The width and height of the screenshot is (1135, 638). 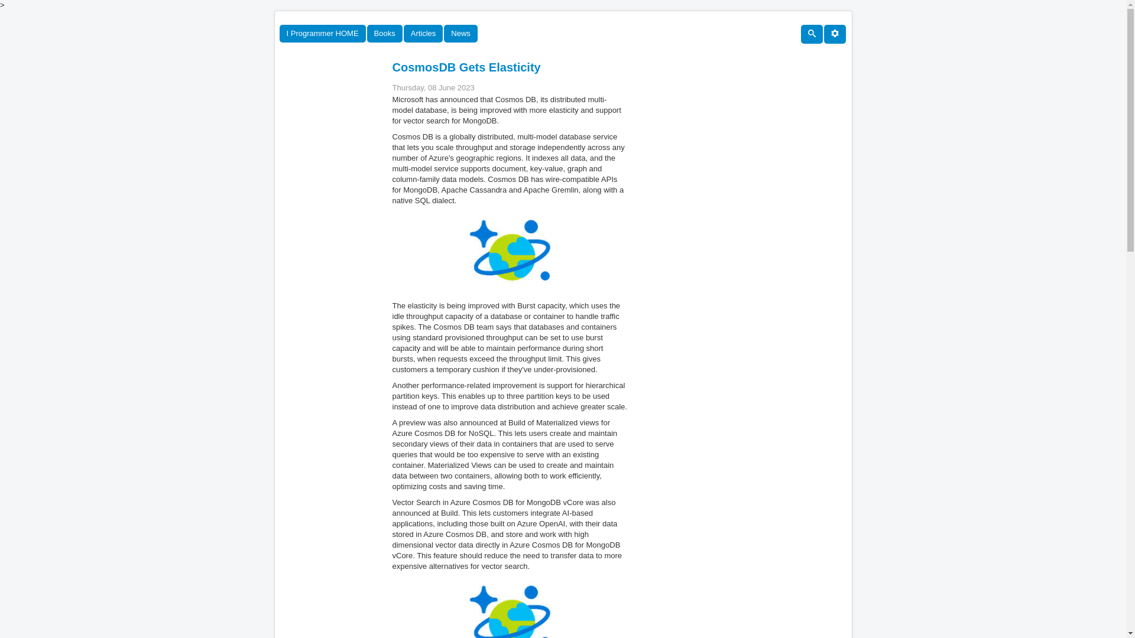 I want to click on Books, so click(x=384, y=34).